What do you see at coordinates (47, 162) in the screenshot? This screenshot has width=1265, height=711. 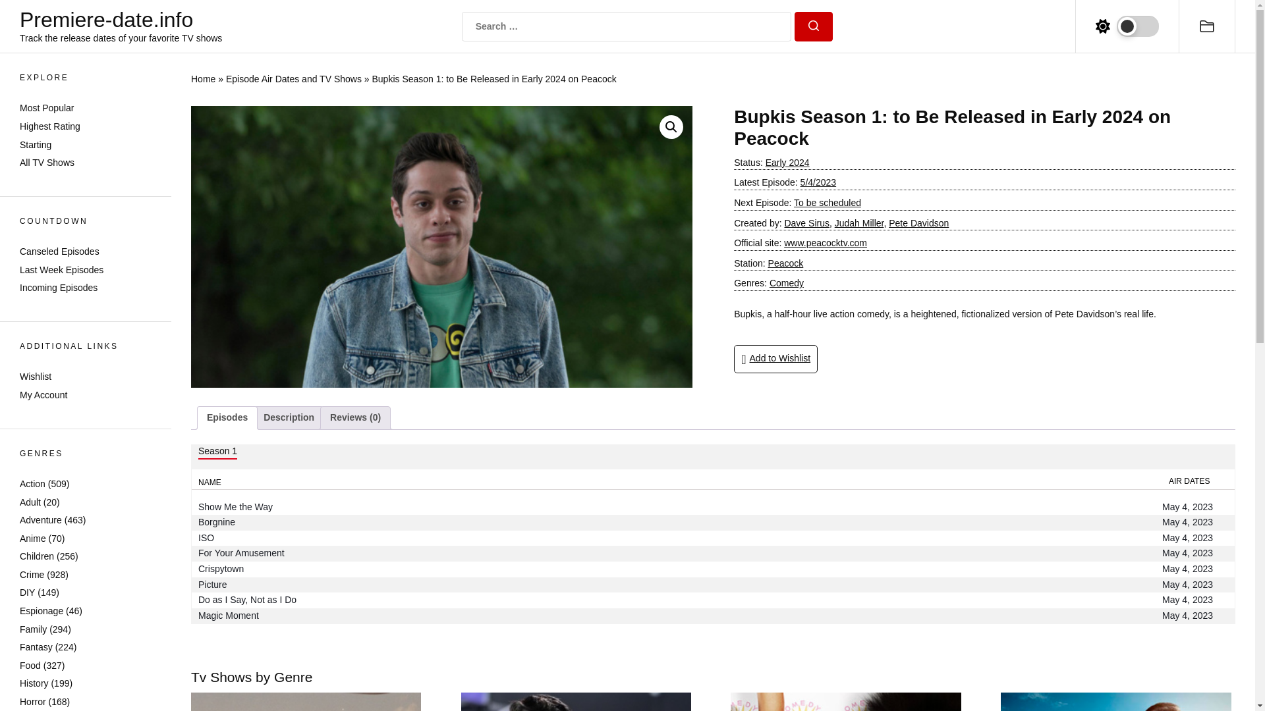 I see `All TV Shows` at bounding box center [47, 162].